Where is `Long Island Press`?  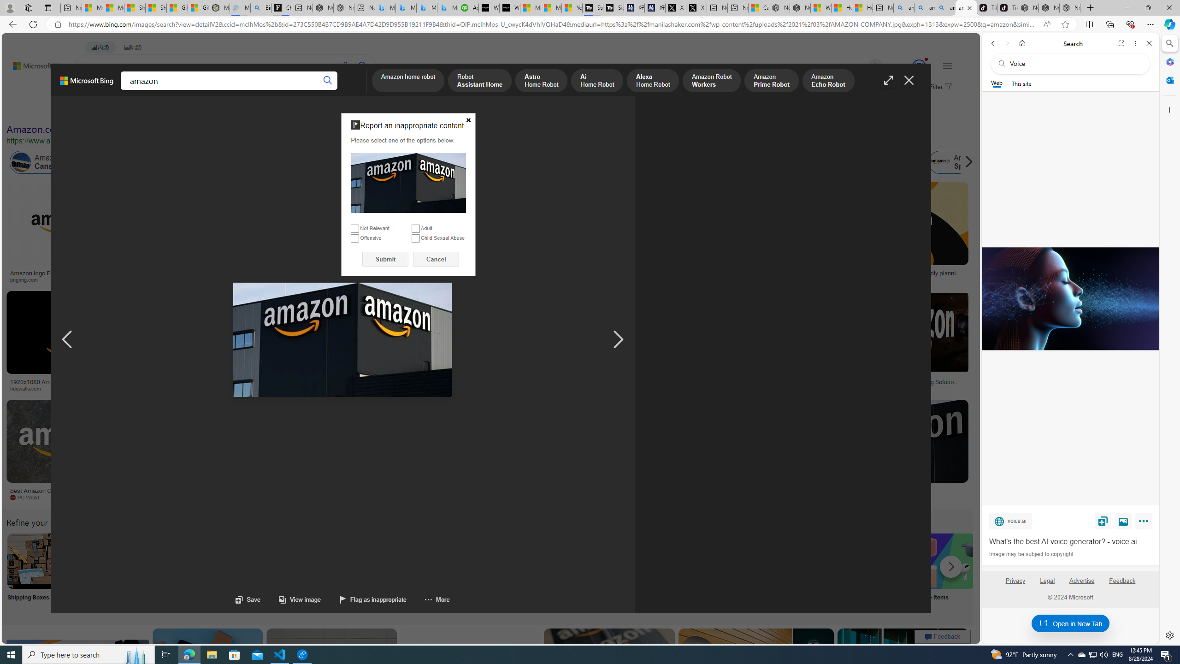 Long Island Press is located at coordinates (481, 388).